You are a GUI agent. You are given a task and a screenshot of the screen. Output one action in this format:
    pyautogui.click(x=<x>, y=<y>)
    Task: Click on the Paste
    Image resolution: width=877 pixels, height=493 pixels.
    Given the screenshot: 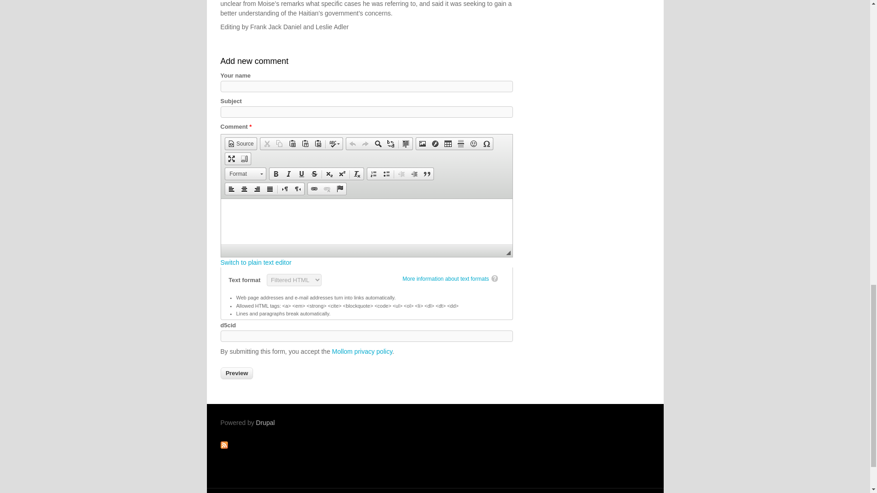 What is the action you would take?
    pyautogui.click(x=292, y=144)
    